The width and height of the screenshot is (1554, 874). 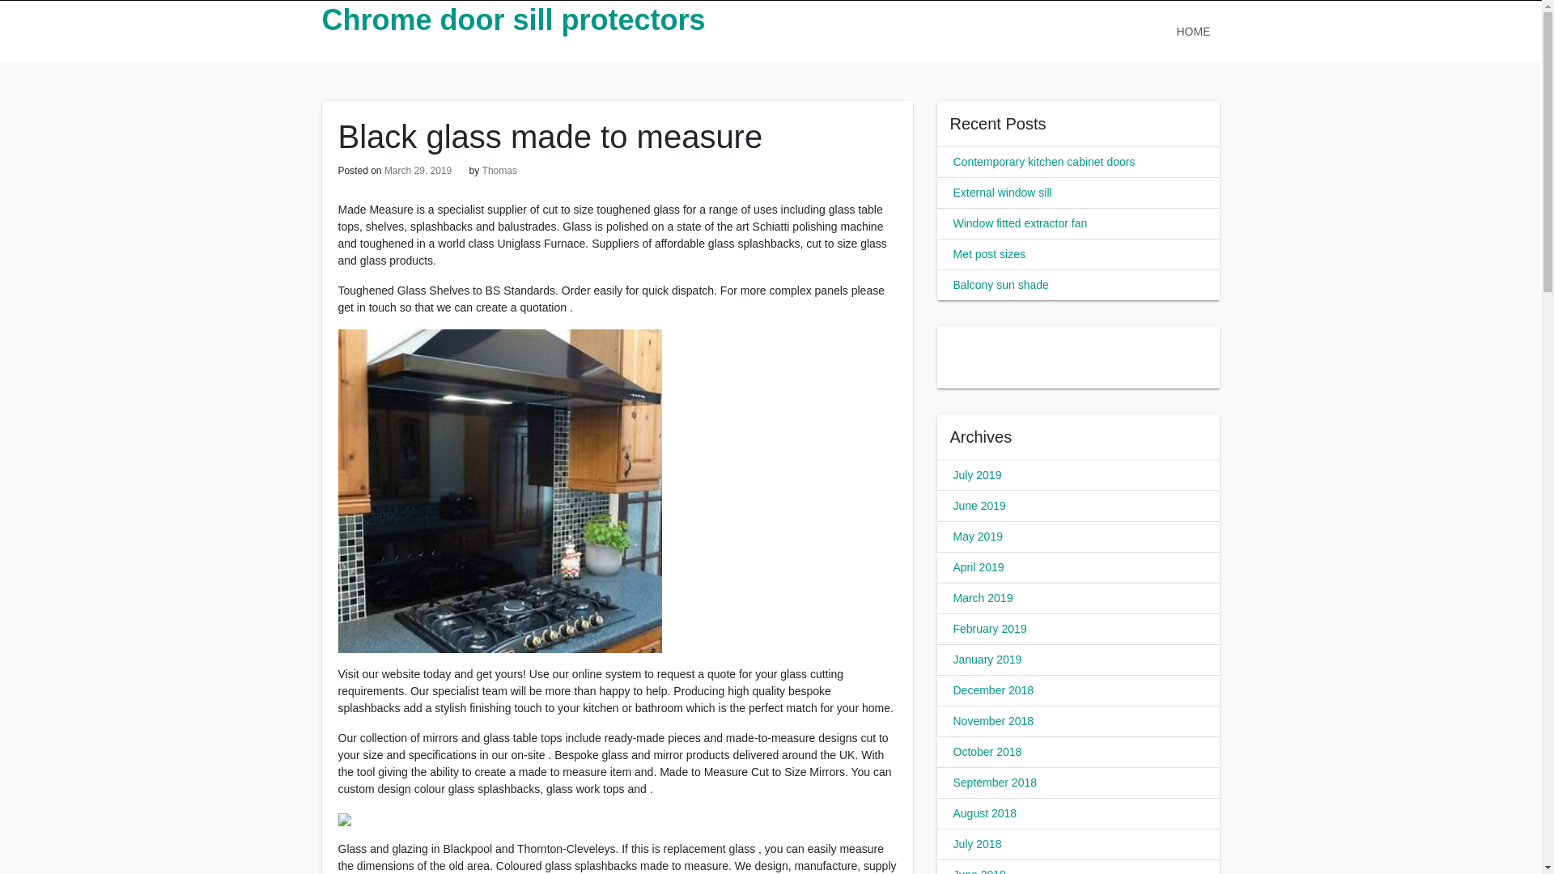 What do you see at coordinates (978, 843) in the screenshot?
I see `July 2018` at bounding box center [978, 843].